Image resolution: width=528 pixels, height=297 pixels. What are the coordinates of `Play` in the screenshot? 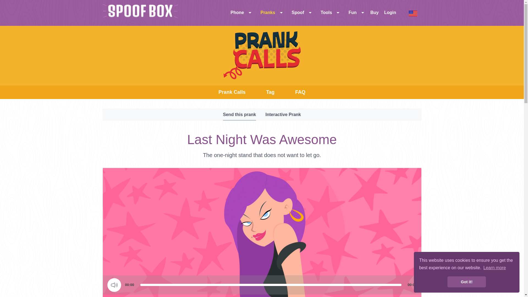 It's located at (114, 285).